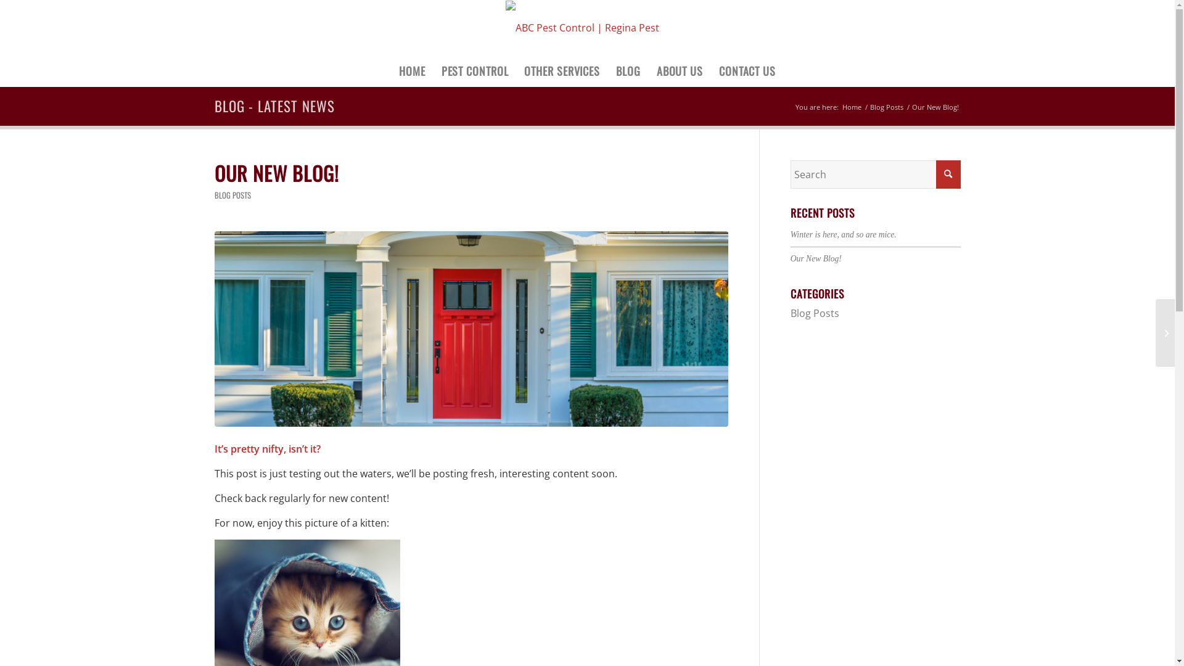 The height and width of the screenshot is (666, 1184). Describe the element at coordinates (233, 195) in the screenshot. I see `BLOG POSTS` at that location.